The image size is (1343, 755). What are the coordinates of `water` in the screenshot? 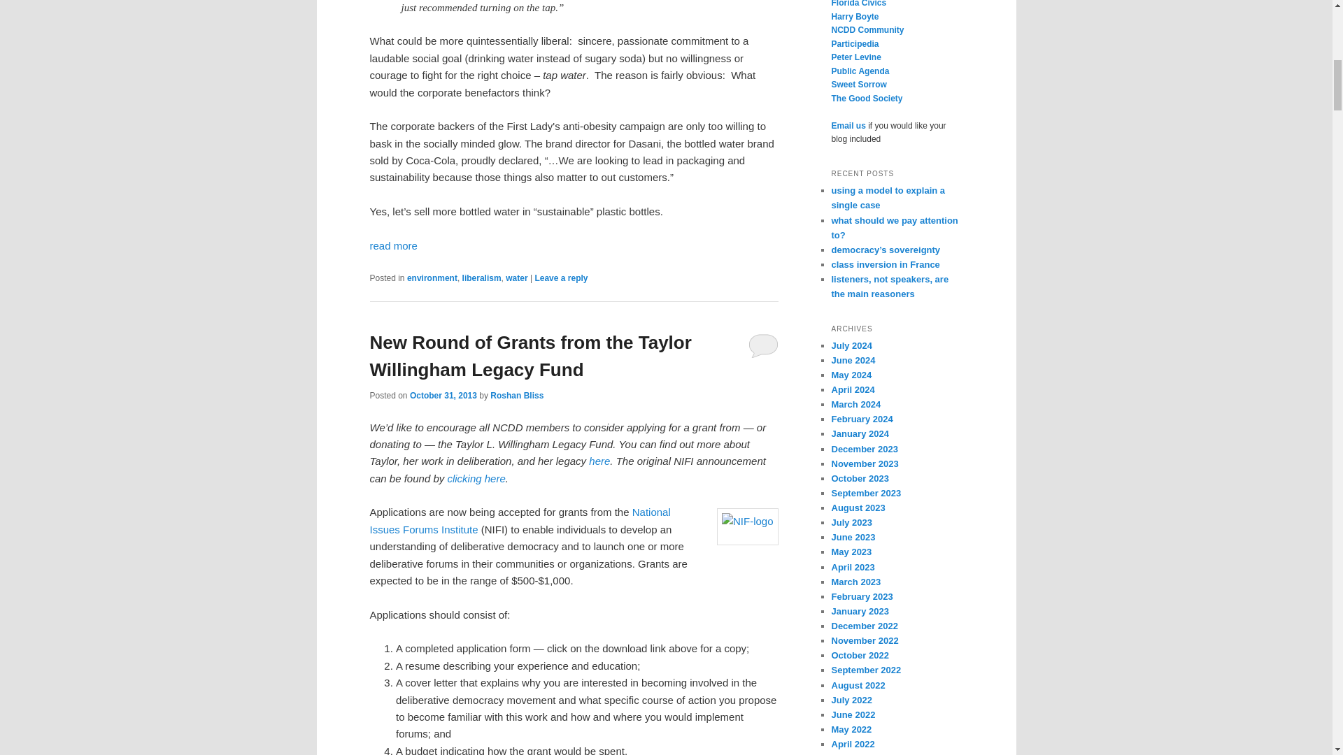 It's located at (516, 278).